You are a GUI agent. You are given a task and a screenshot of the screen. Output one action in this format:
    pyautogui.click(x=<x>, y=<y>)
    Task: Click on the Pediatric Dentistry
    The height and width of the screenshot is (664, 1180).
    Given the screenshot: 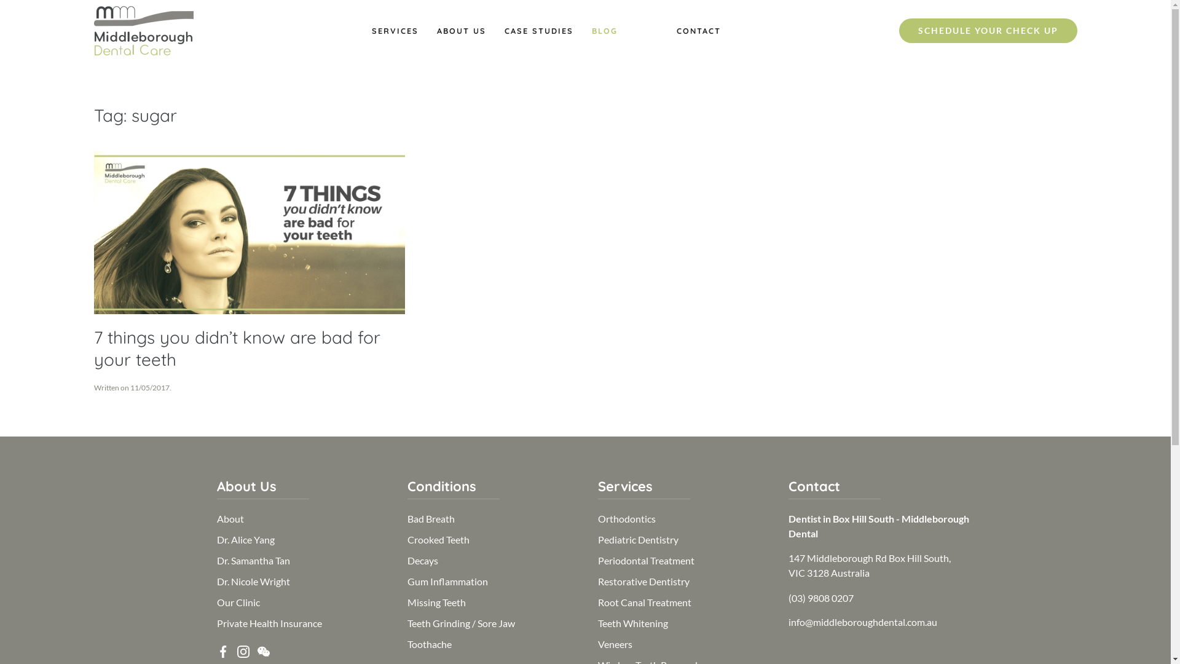 What is the action you would take?
    pyautogui.click(x=638, y=540)
    